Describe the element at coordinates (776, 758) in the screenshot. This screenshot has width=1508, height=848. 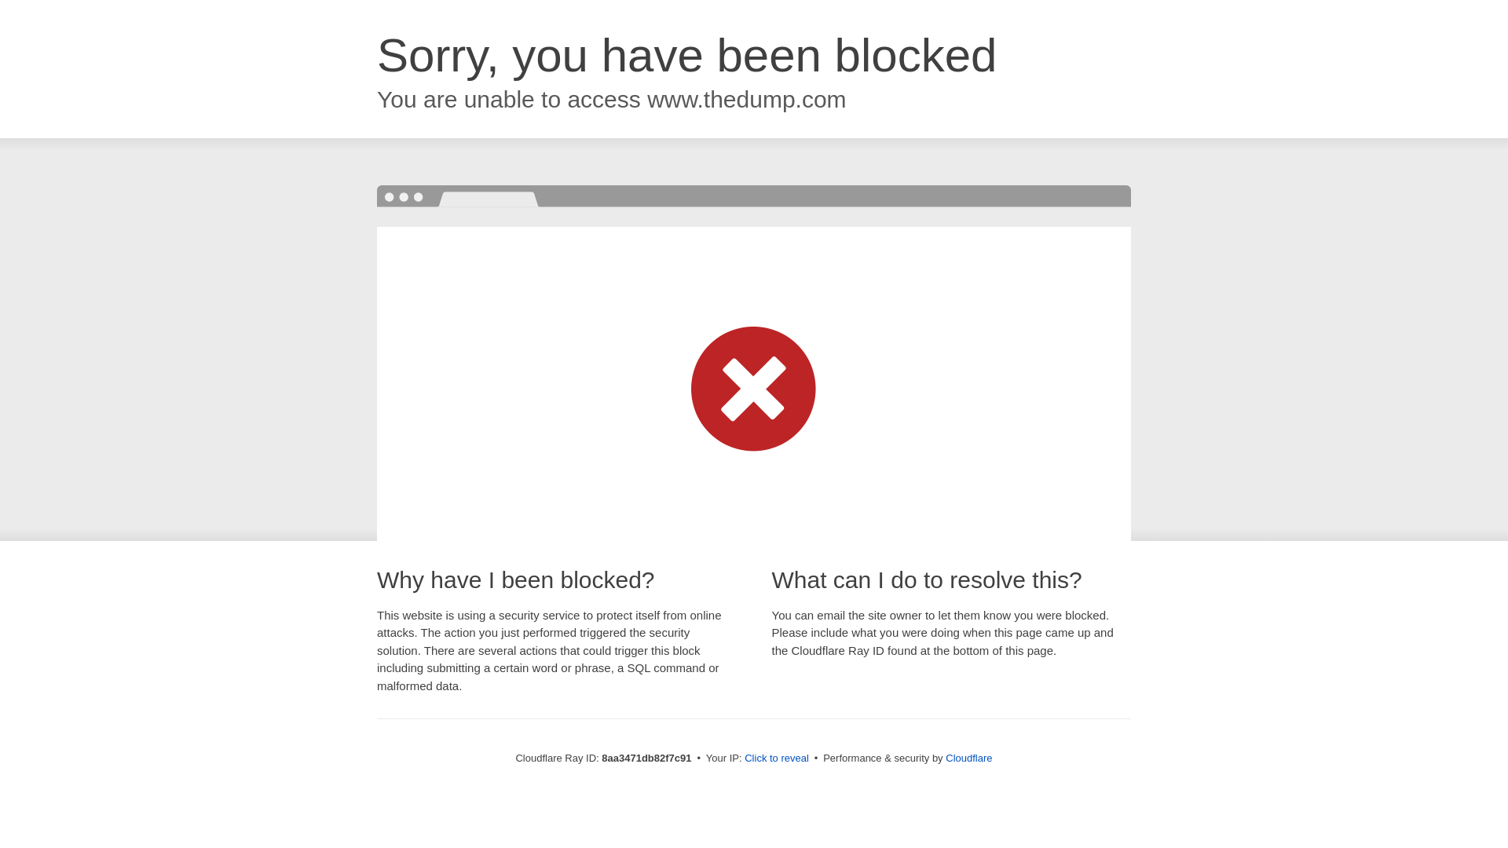
I see `Click to reveal` at that location.